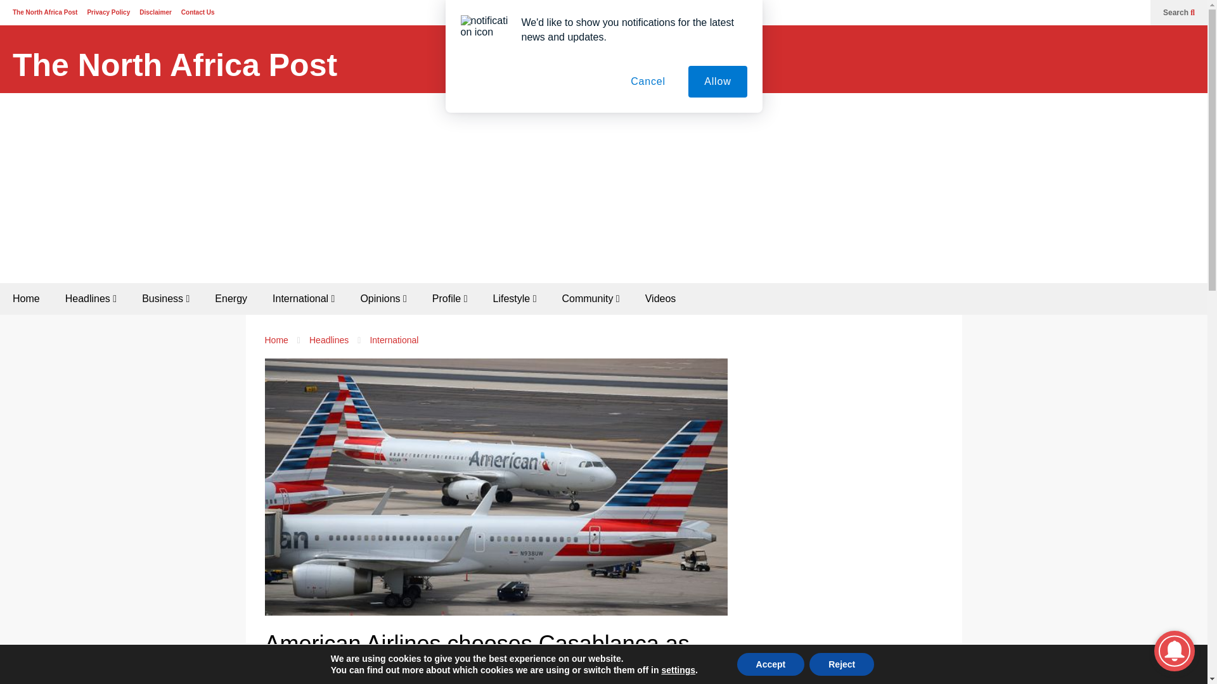 The height and width of the screenshot is (684, 1217). Describe the element at coordinates (231, 299) in the screenshot. I see `Energy` at that location.